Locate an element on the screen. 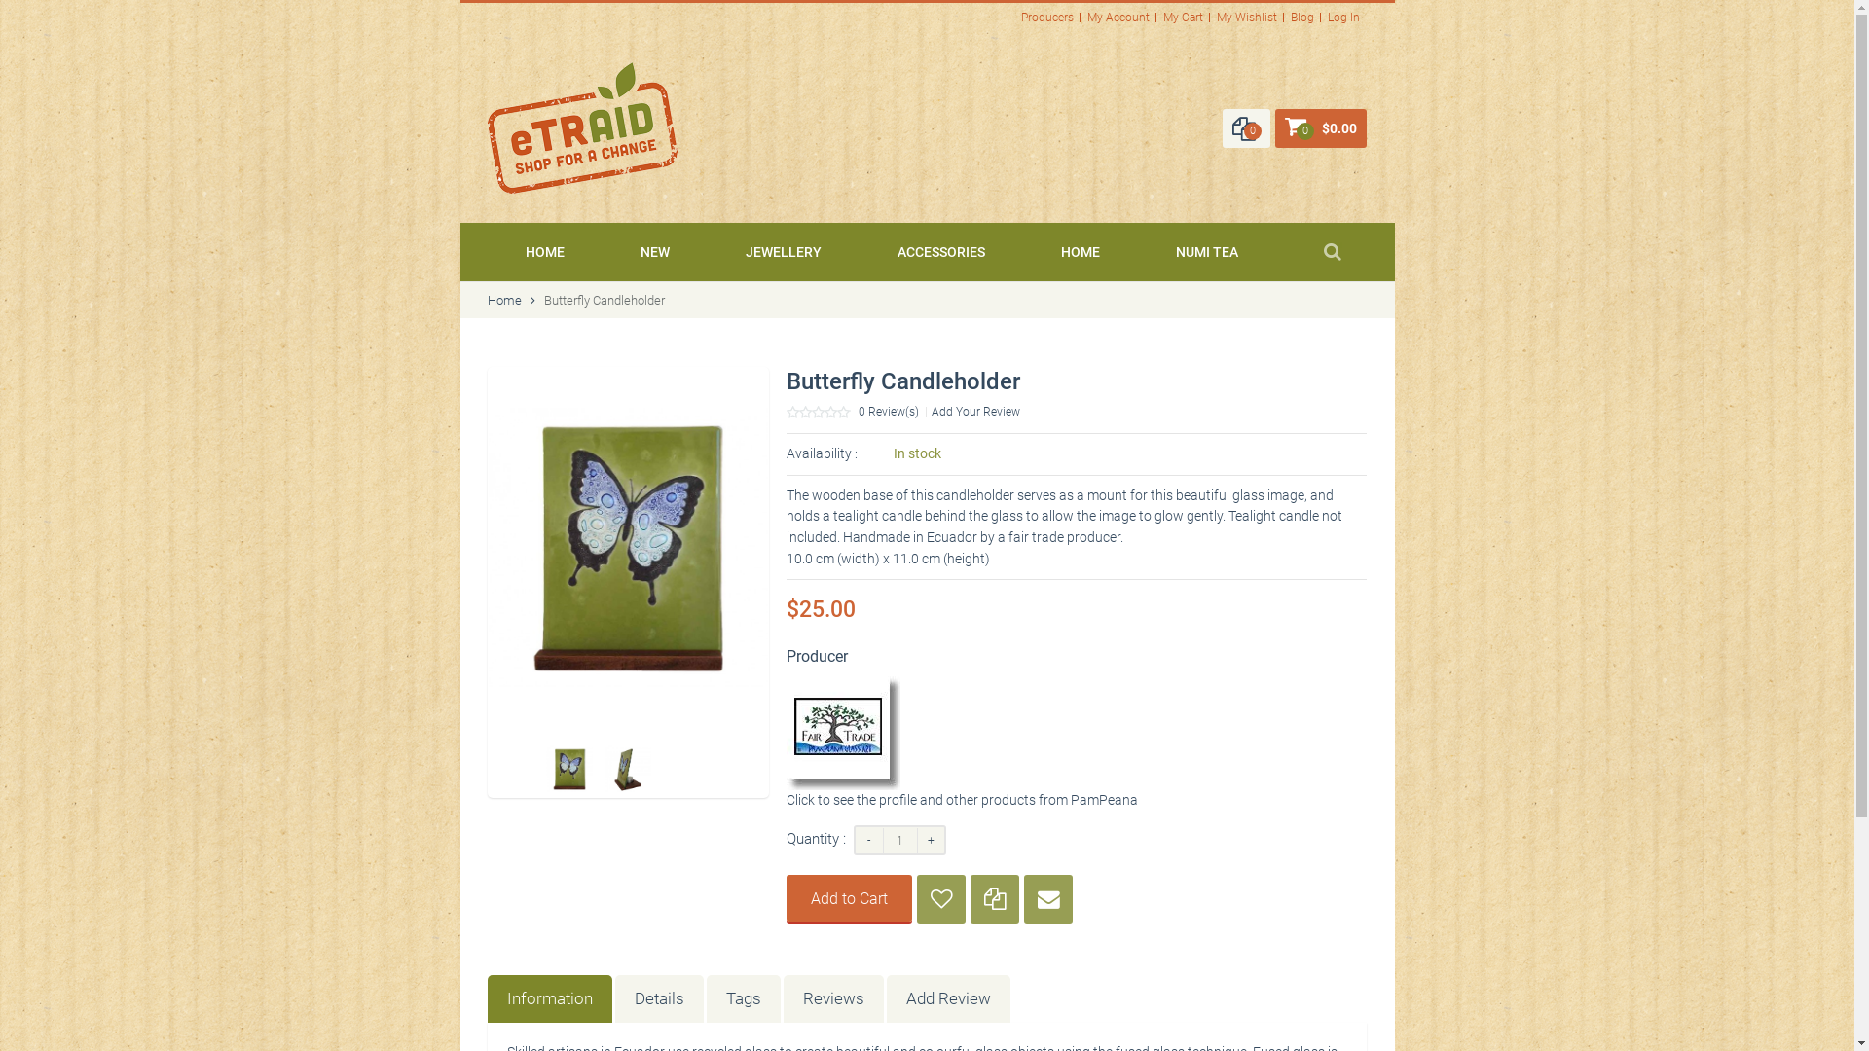  Search is located at coordinates (1333, 252).